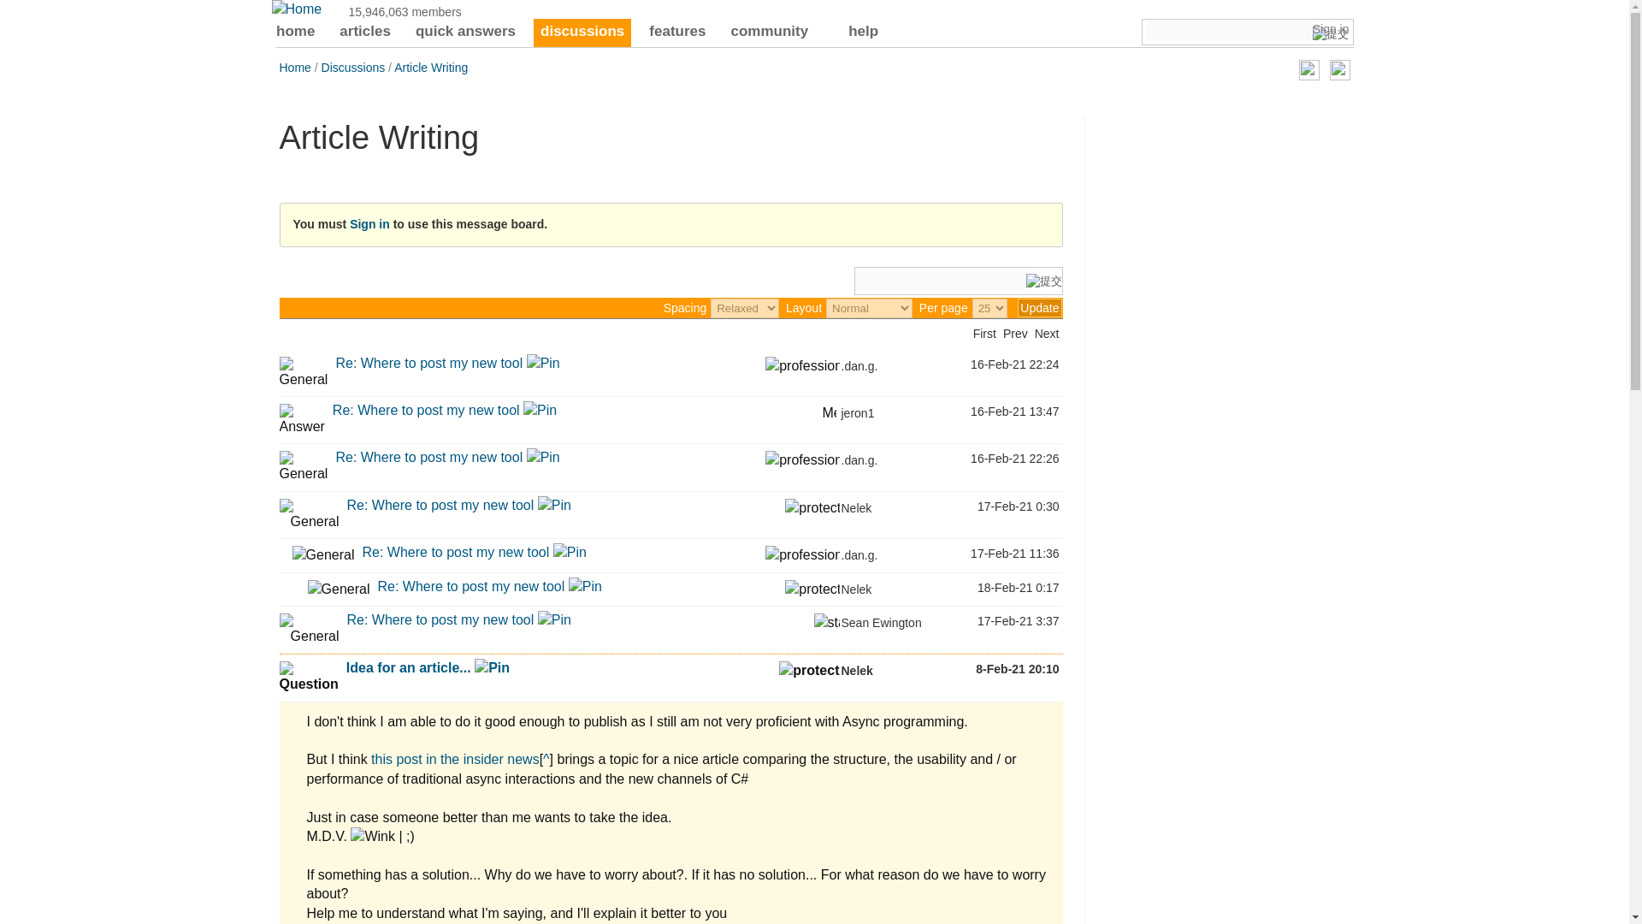  I want to click on discussions, so click(582, 33).